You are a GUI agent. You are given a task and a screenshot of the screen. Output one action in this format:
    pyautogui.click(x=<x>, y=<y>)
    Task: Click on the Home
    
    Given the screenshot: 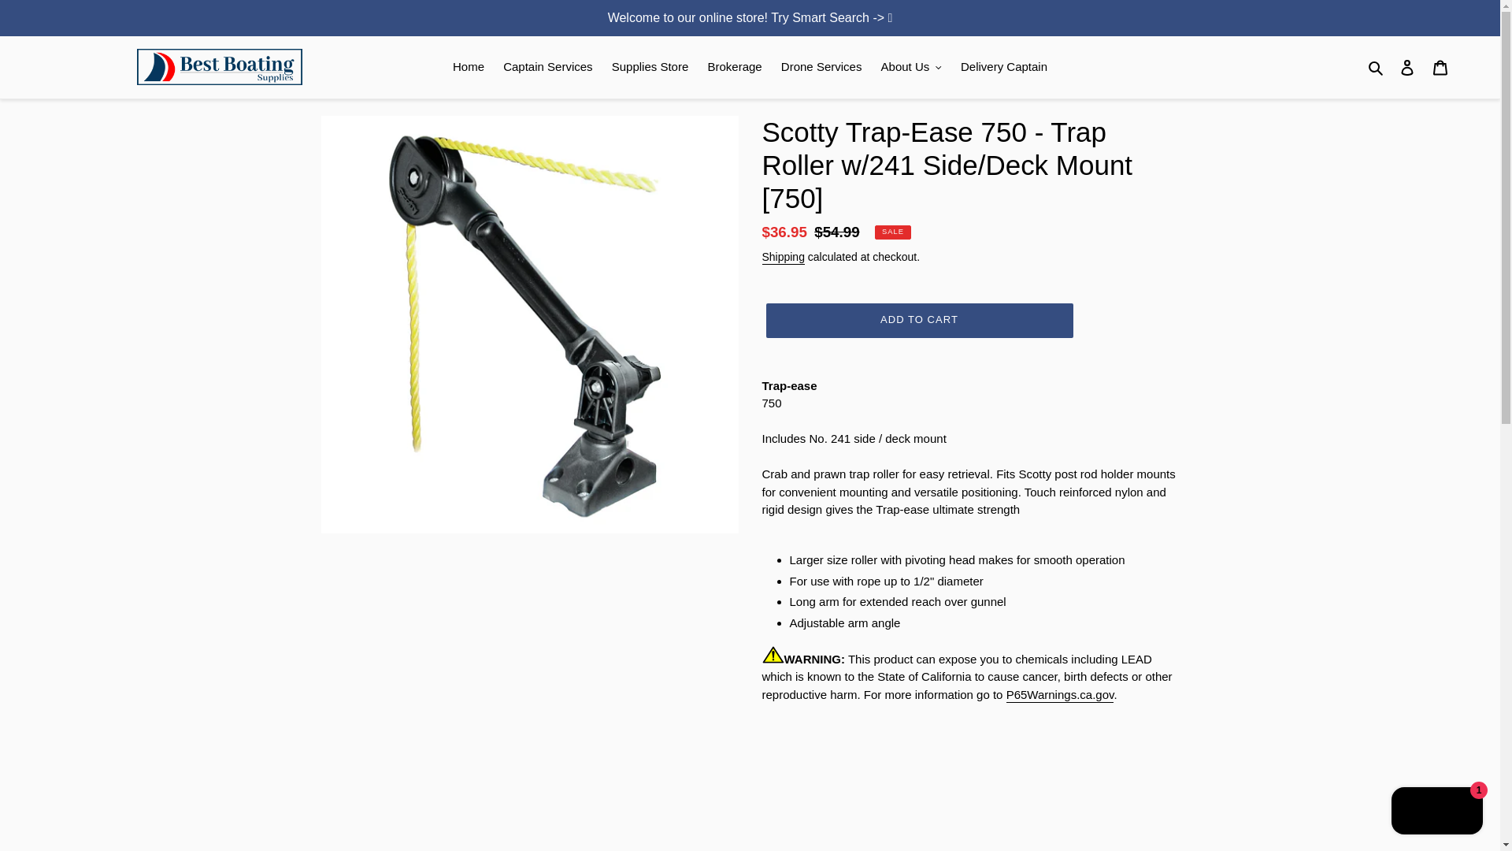 What is the action you would take?
    pyautogui.click(x=468, y=68)
    